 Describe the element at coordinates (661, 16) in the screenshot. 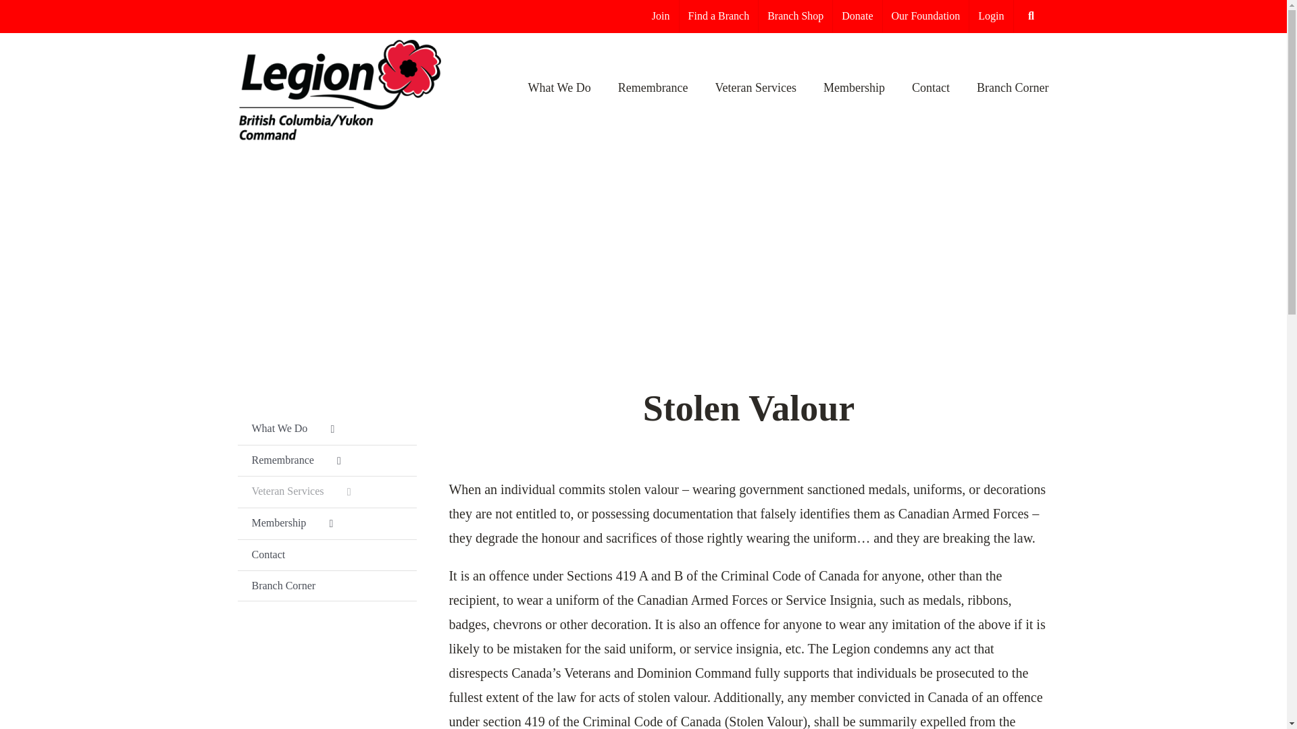

I see `Join` at that location.